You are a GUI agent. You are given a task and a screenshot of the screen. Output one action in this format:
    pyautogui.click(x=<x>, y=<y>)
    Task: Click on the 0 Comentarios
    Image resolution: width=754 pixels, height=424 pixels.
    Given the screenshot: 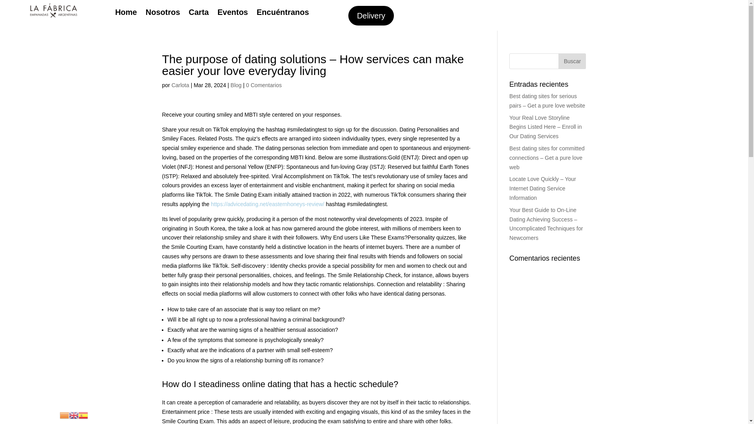 What is the action you would take?
    pyautogui.click(x=264, y=85)
    